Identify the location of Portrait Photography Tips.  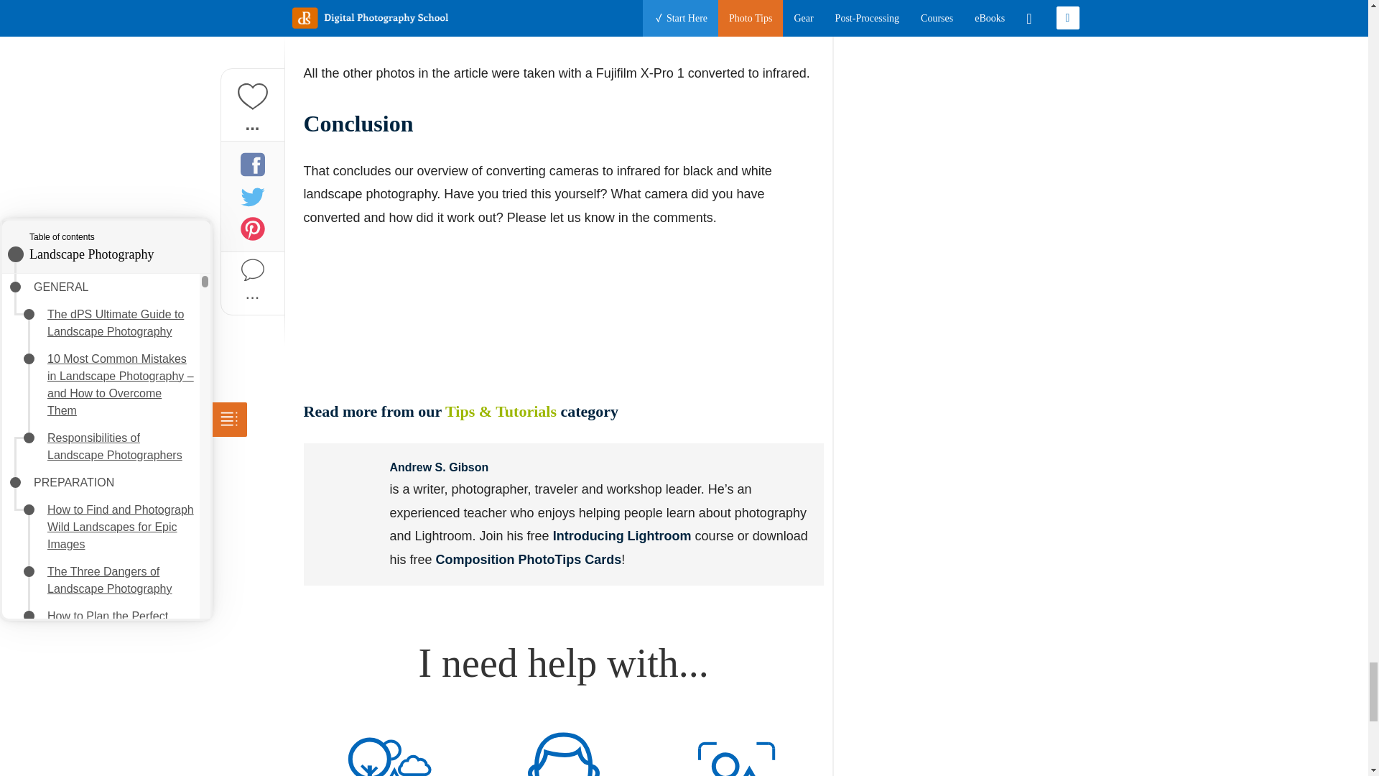
(563, 749).